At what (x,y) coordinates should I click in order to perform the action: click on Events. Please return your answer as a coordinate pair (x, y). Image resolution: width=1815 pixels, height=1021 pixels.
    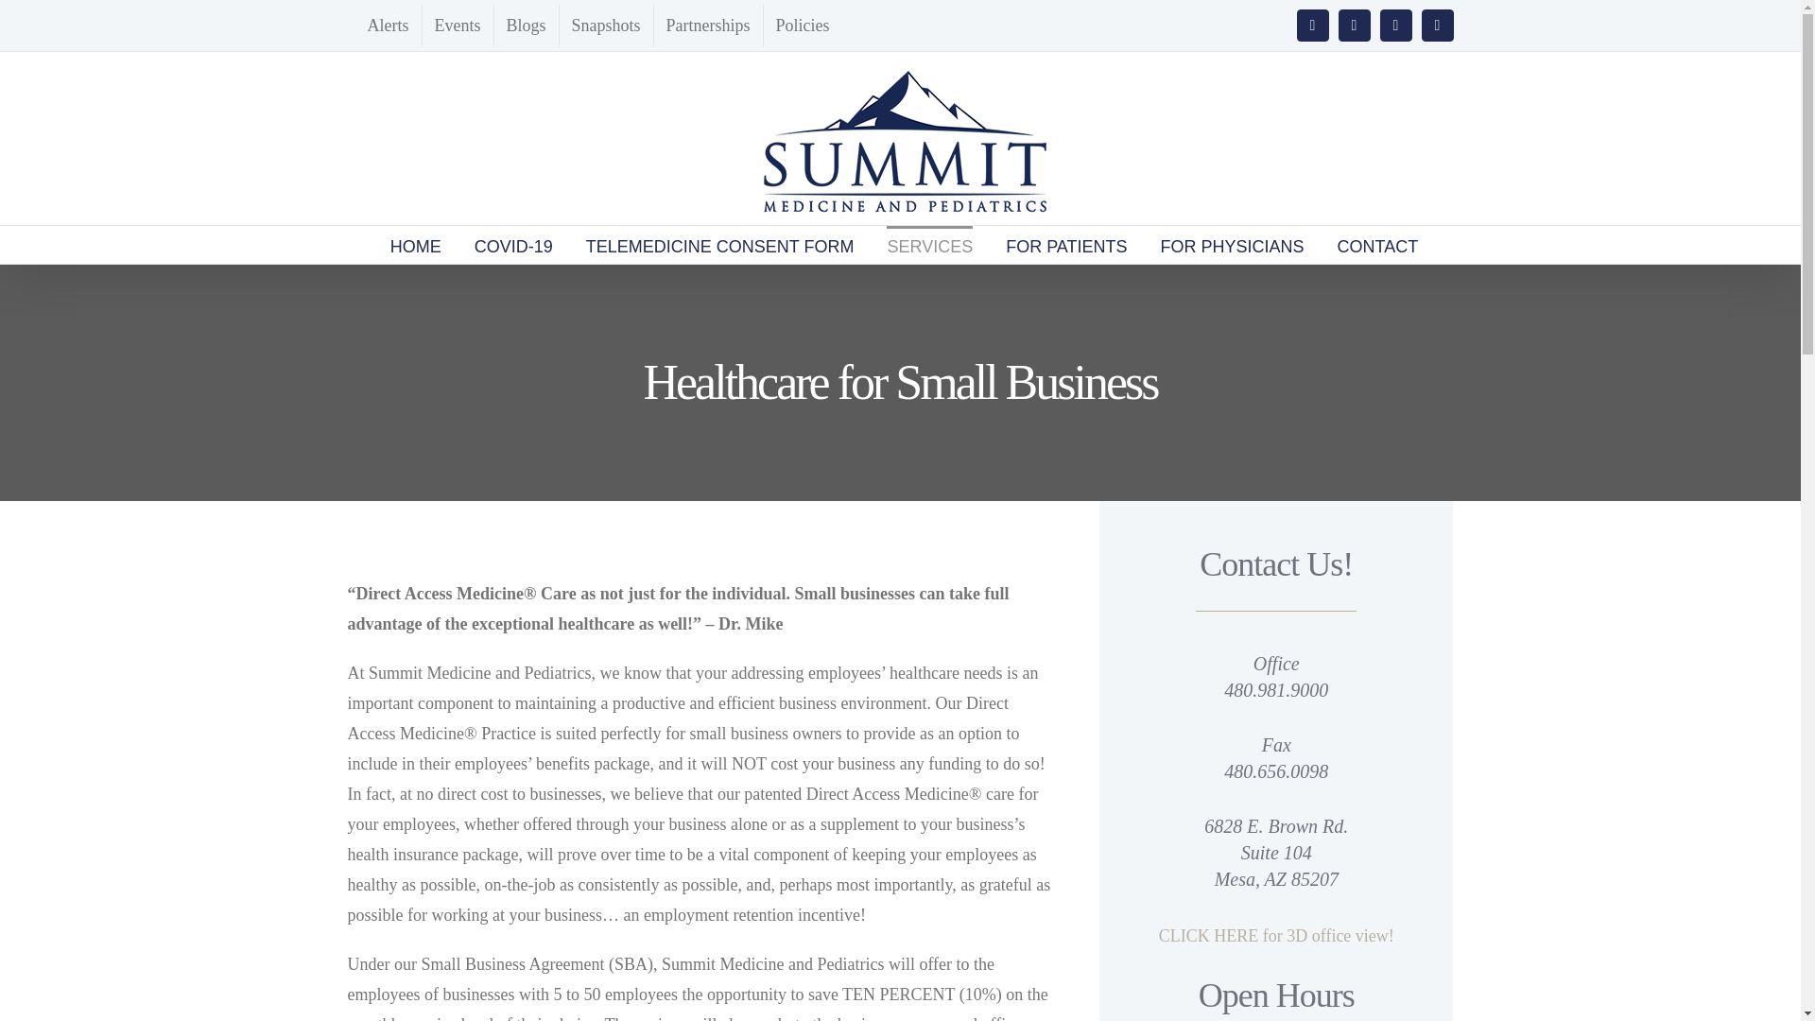
    Looking at the image, I should click on (456, 25).